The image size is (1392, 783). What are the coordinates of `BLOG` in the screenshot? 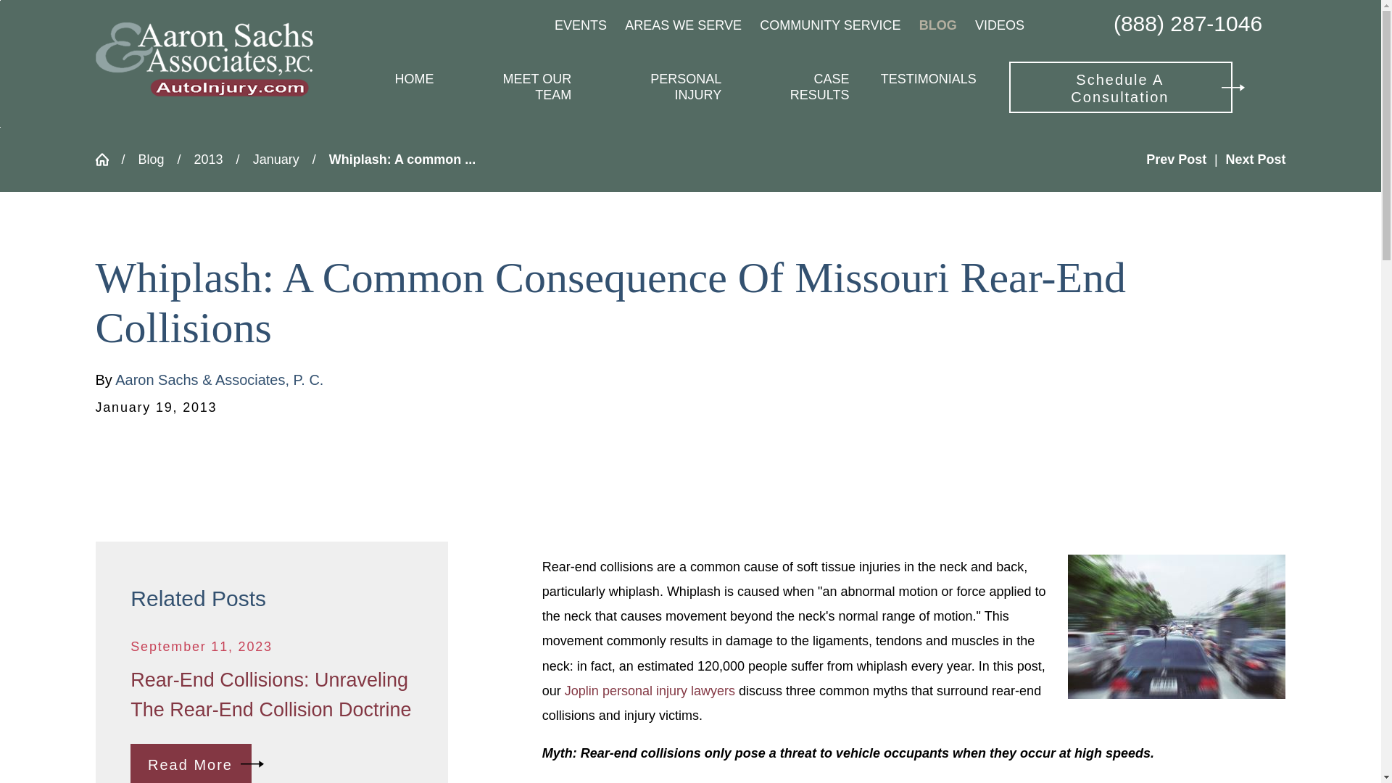 It's located at (938, 25).